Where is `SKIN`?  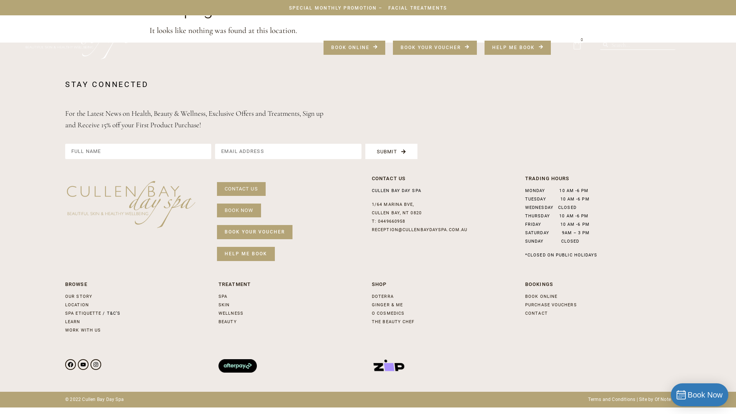 SKIN is located at coordinates (434, 28).